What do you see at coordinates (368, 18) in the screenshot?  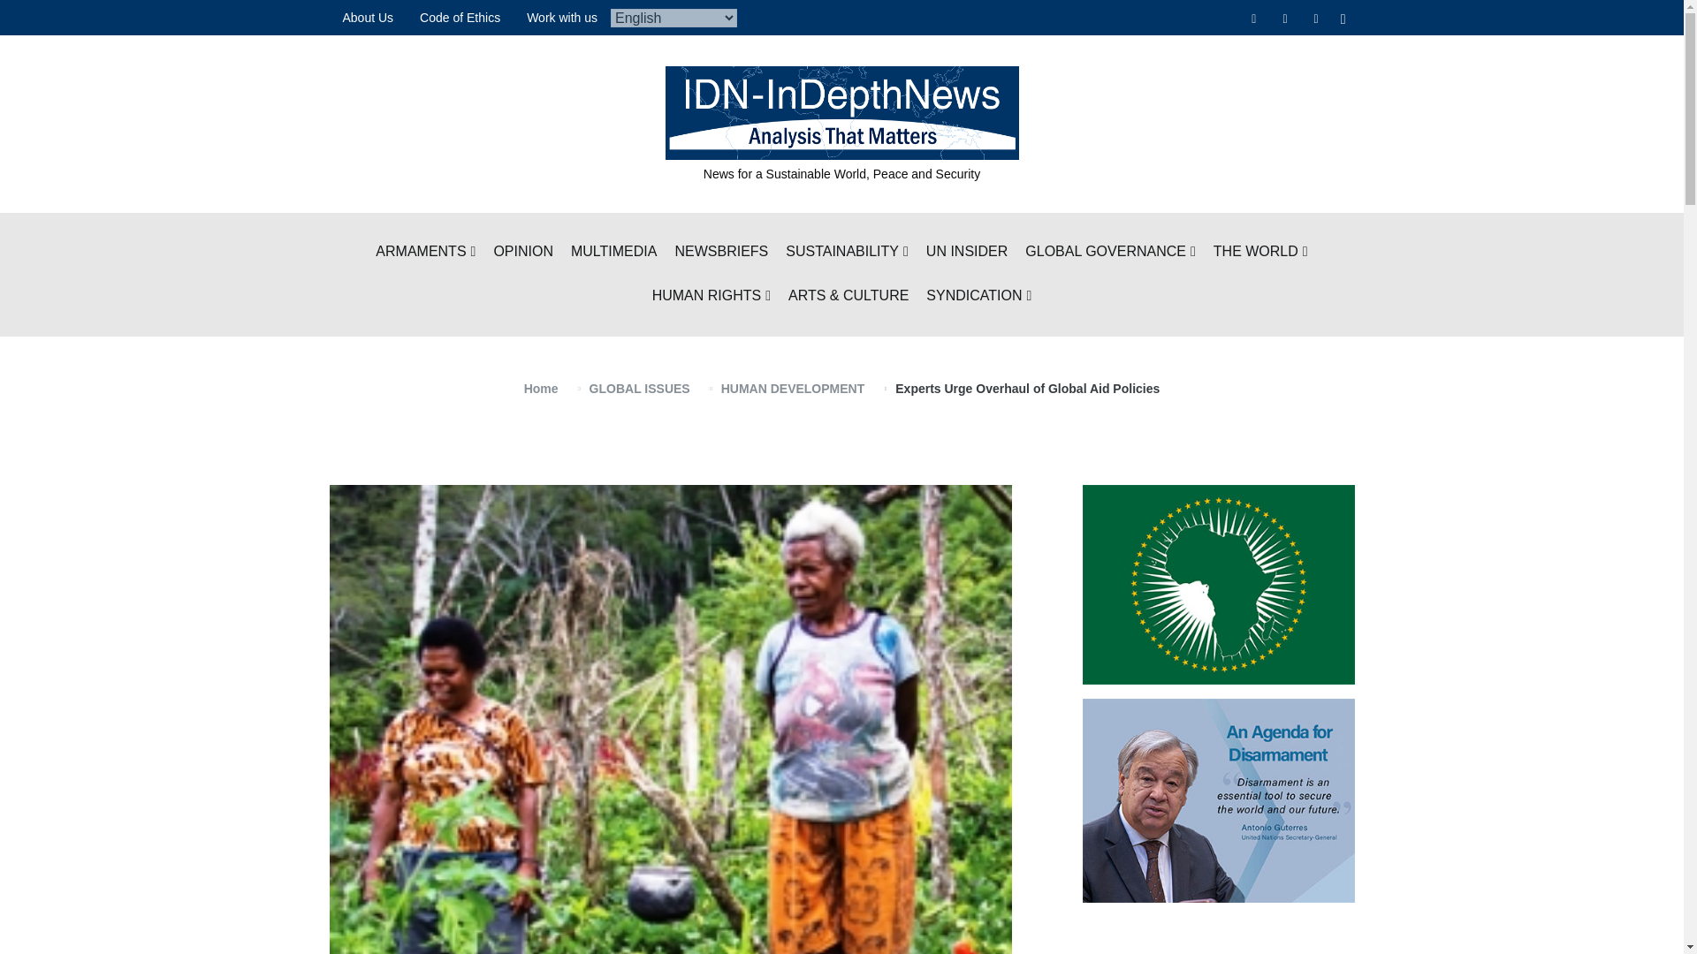 I see `About Us` at bounding box center [368, 18].